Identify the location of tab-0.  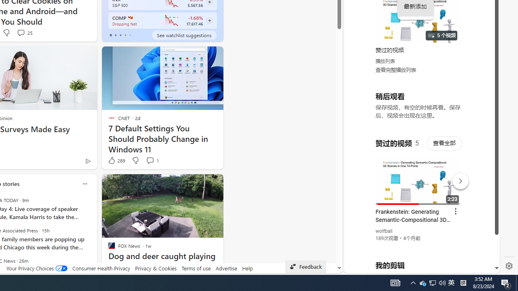
(111, 35).